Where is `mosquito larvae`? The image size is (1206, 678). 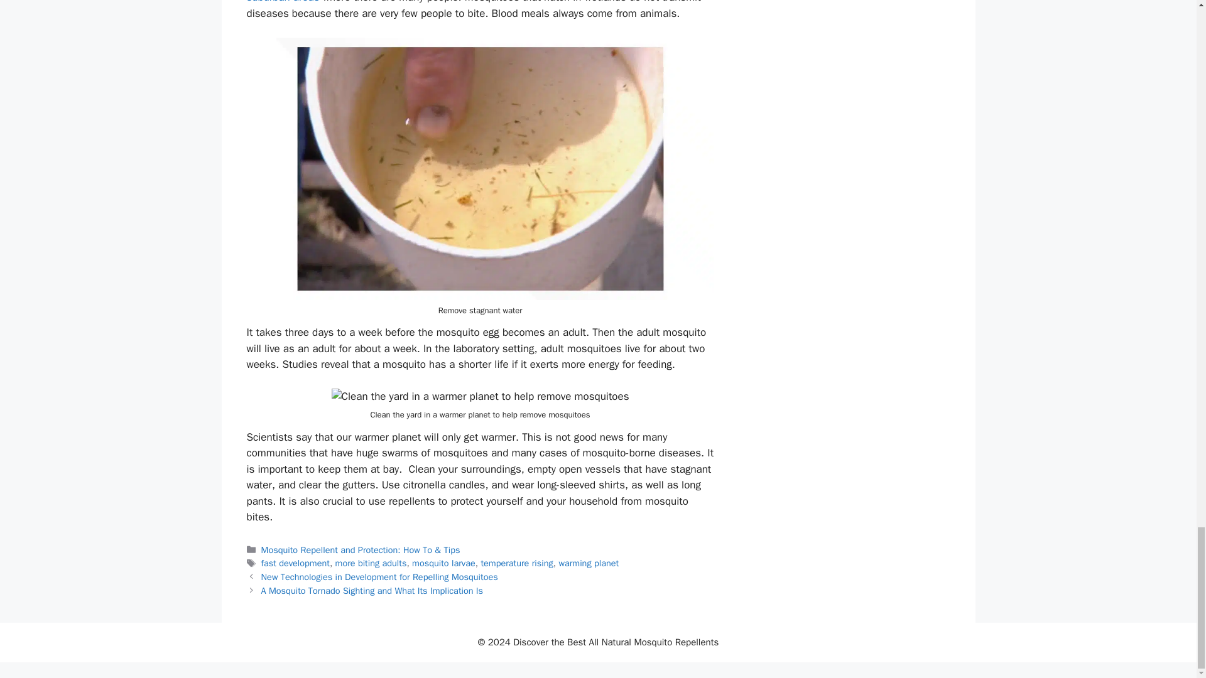
mosquito larvae is located at coordinates (443, 562).